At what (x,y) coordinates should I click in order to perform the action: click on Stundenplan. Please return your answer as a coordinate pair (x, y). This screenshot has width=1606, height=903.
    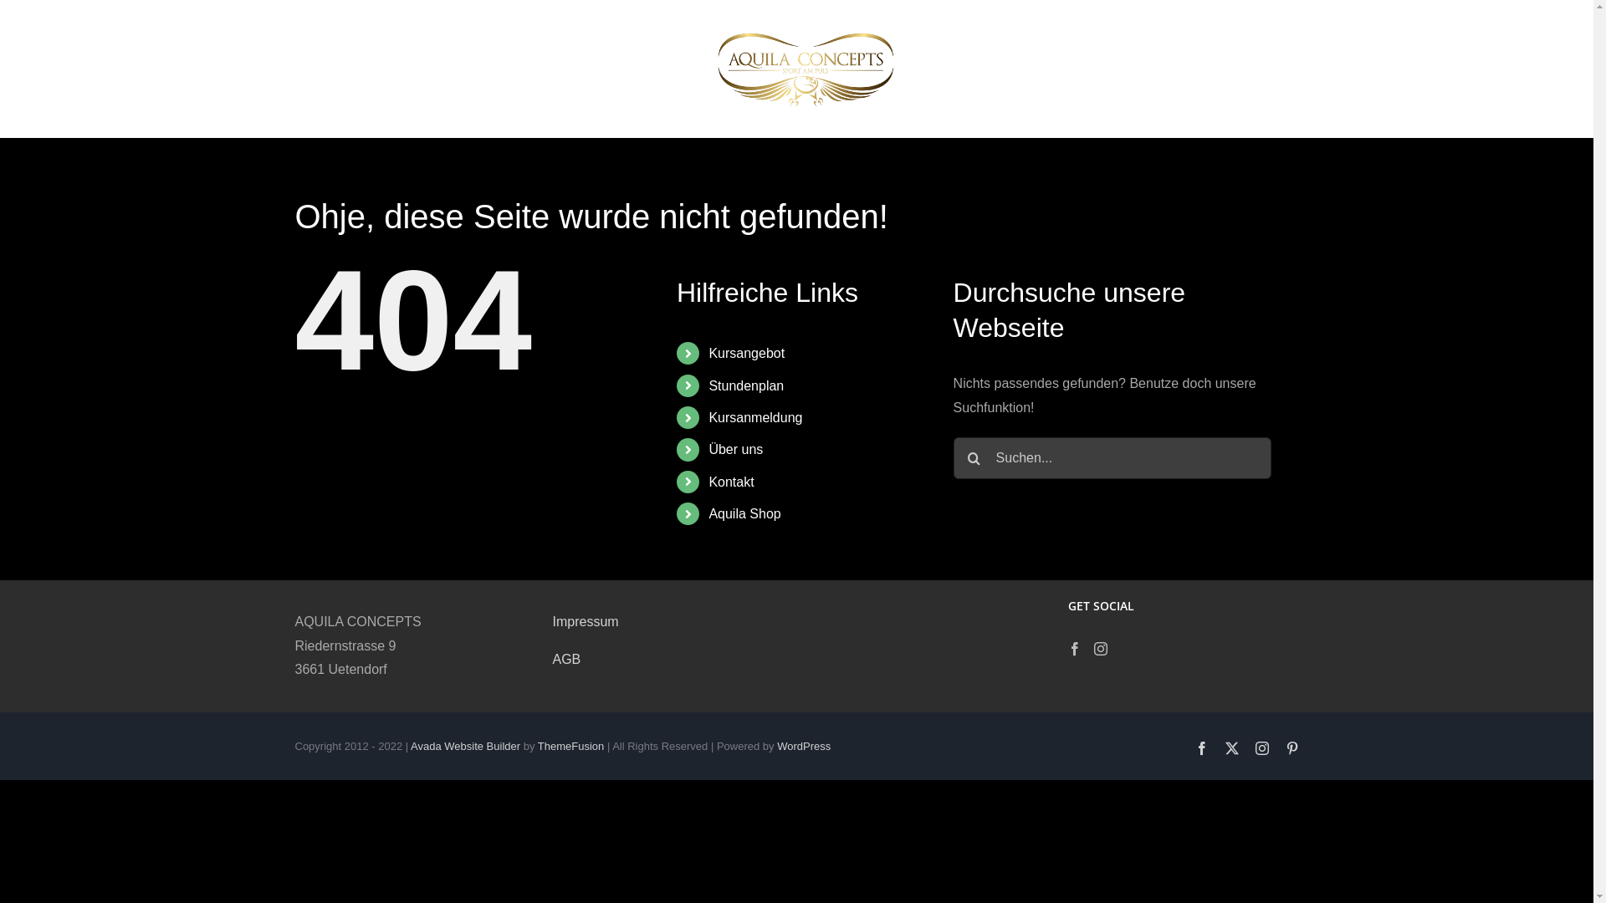
    Looking at the image, I should click on (746, 386).